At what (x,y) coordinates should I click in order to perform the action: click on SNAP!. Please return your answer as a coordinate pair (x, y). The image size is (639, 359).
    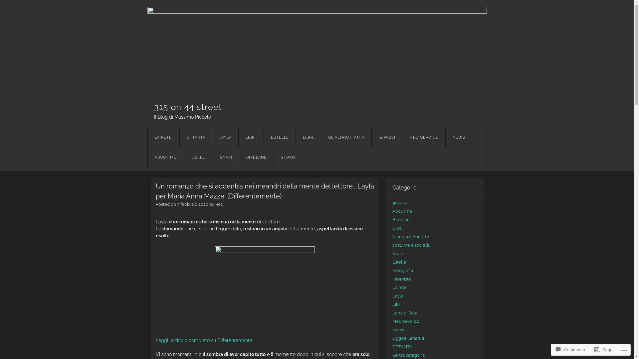
    Looking at the image, I should click on (226, 158).